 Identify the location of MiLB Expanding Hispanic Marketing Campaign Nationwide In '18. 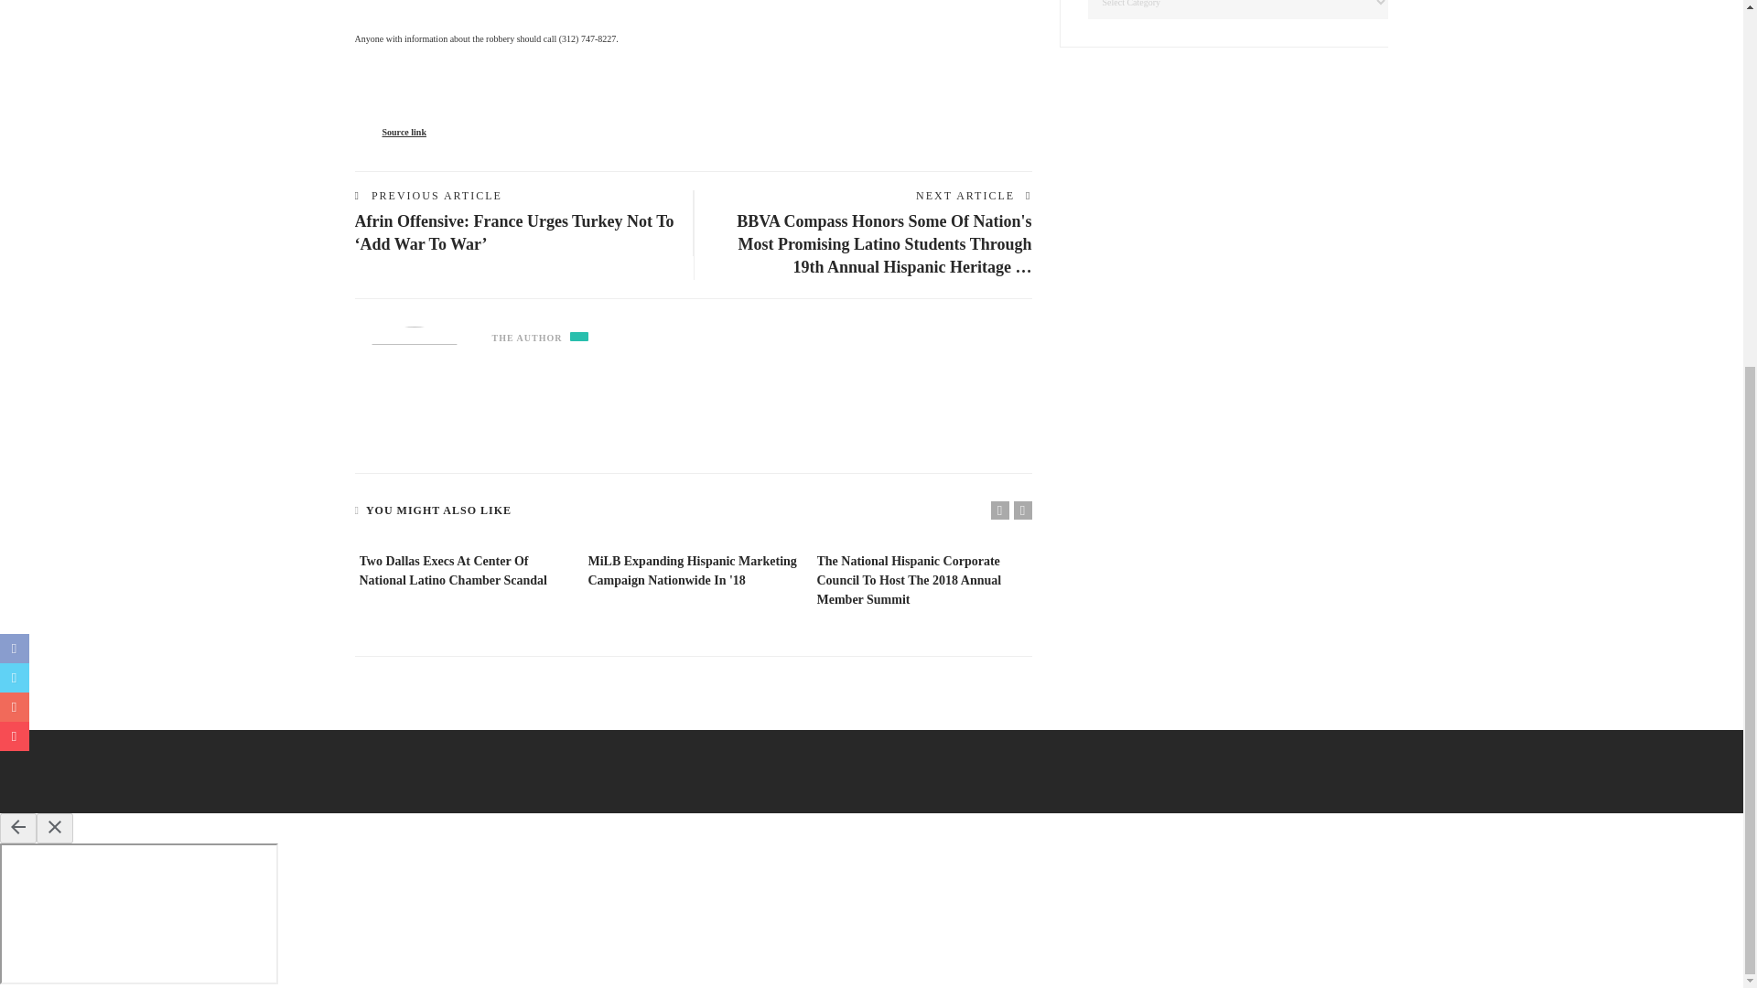
(691, 570).